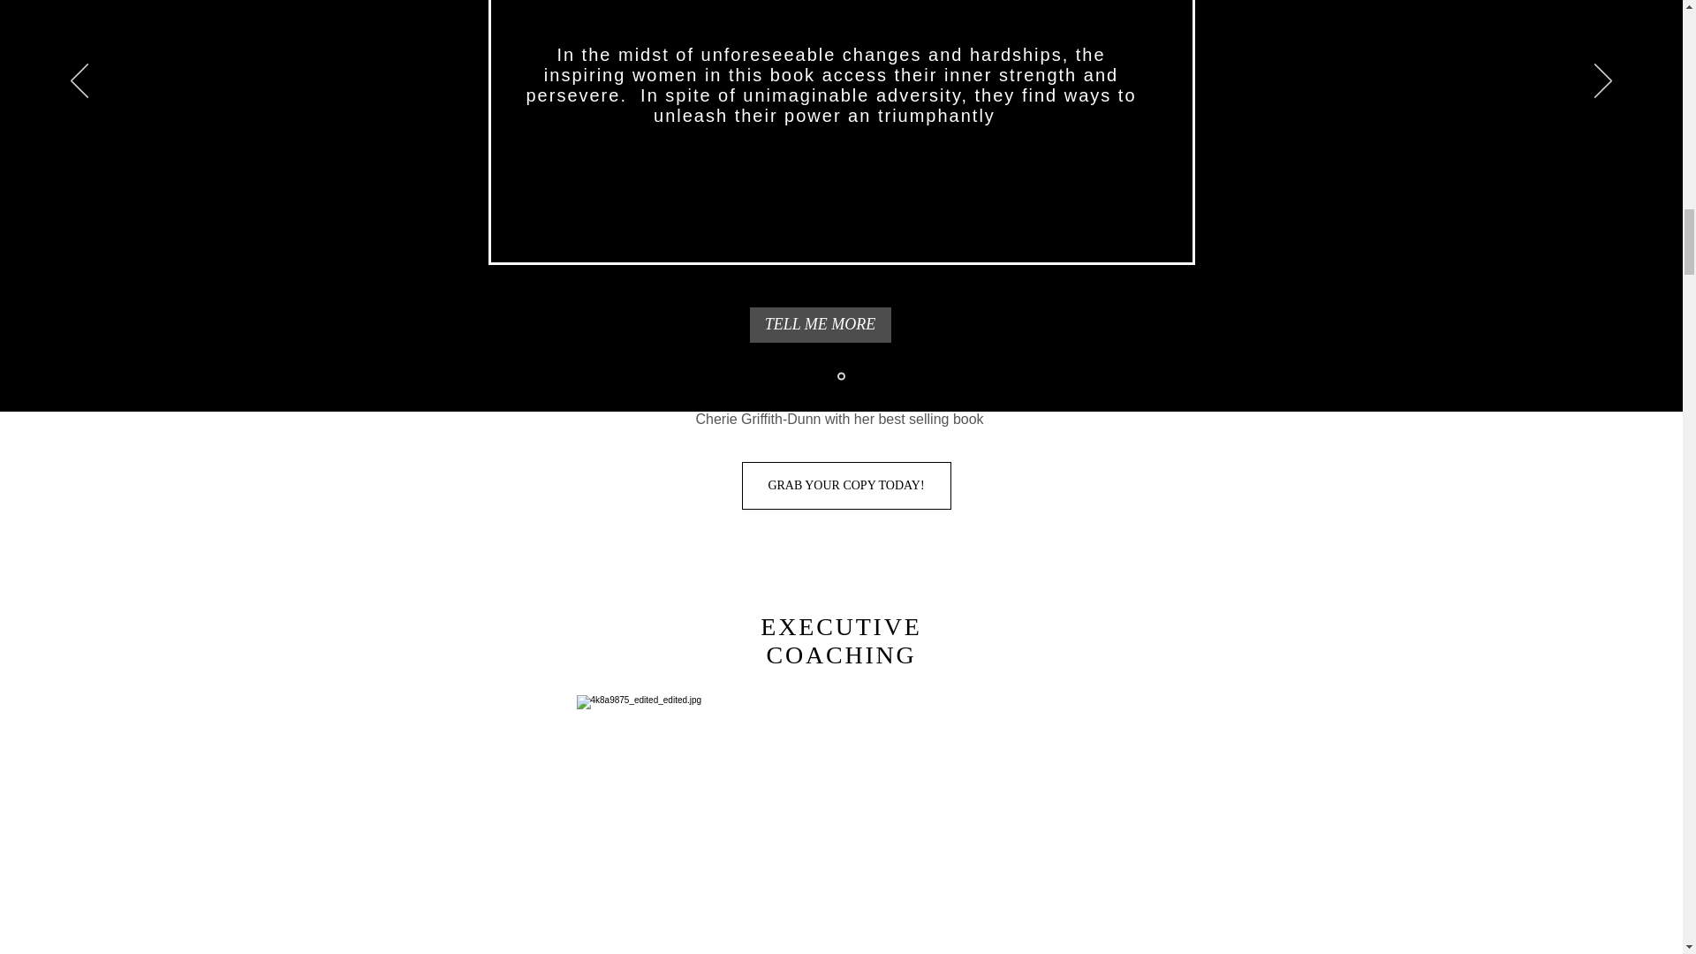 This screenshot has width=1696, height=954. Describe the element at coordinates (820, 324) in the screenshot. I see `TELL ME MORE` at that location.